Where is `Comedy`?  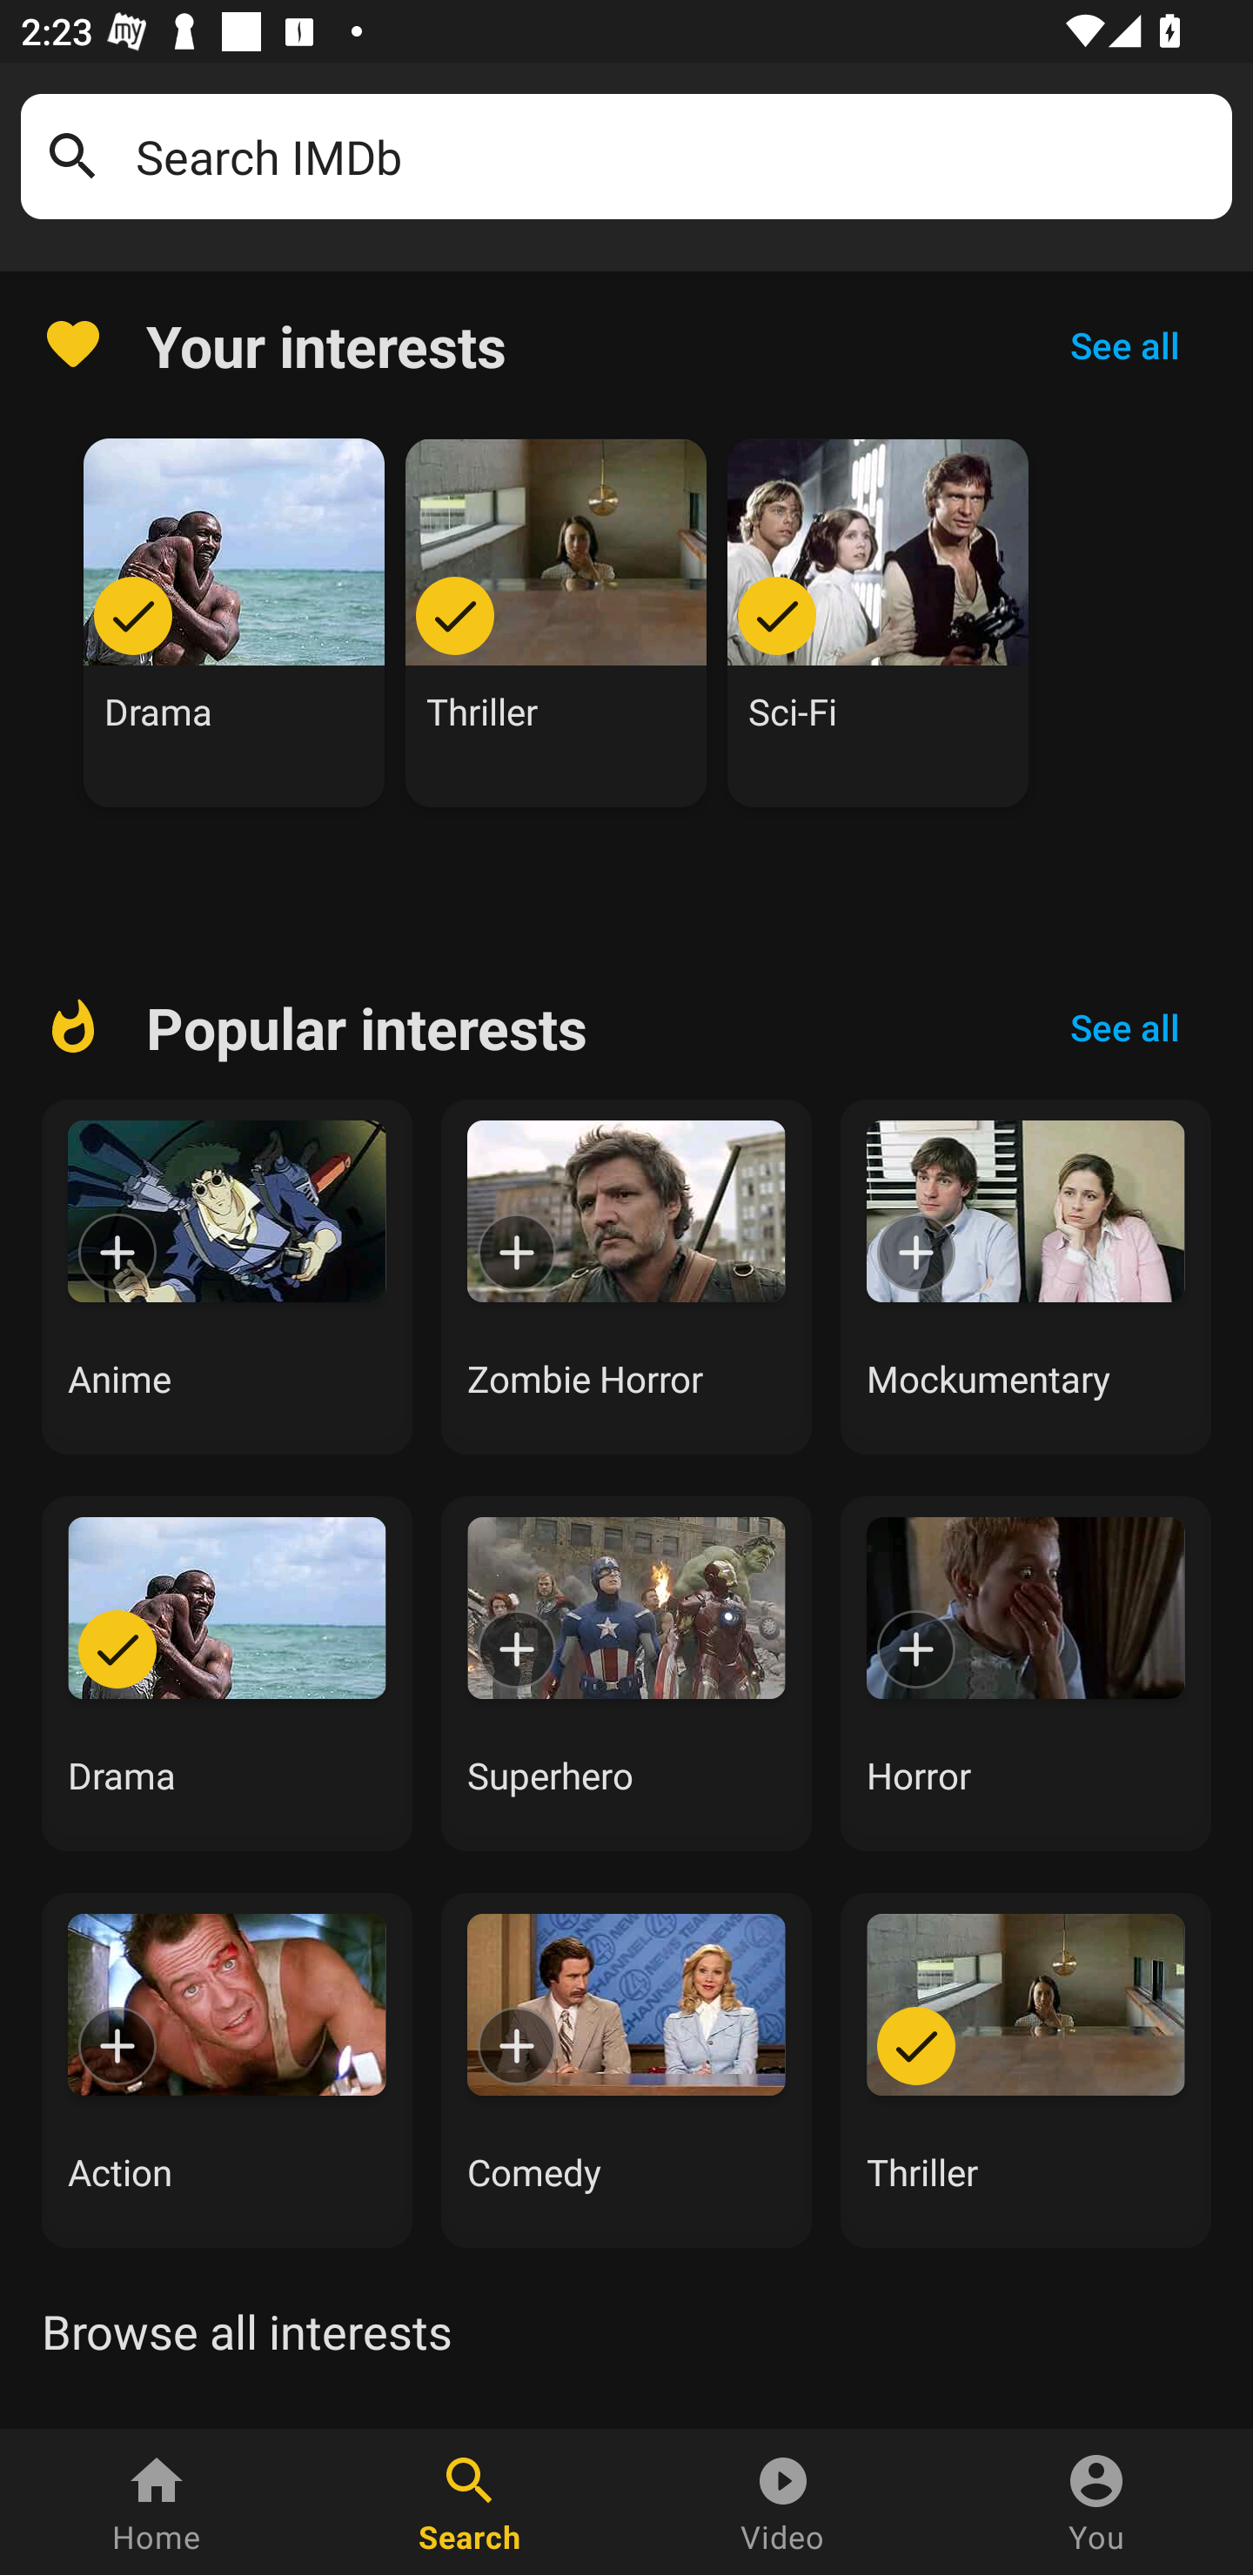 Comedy is located at coordinates (626, 2070).